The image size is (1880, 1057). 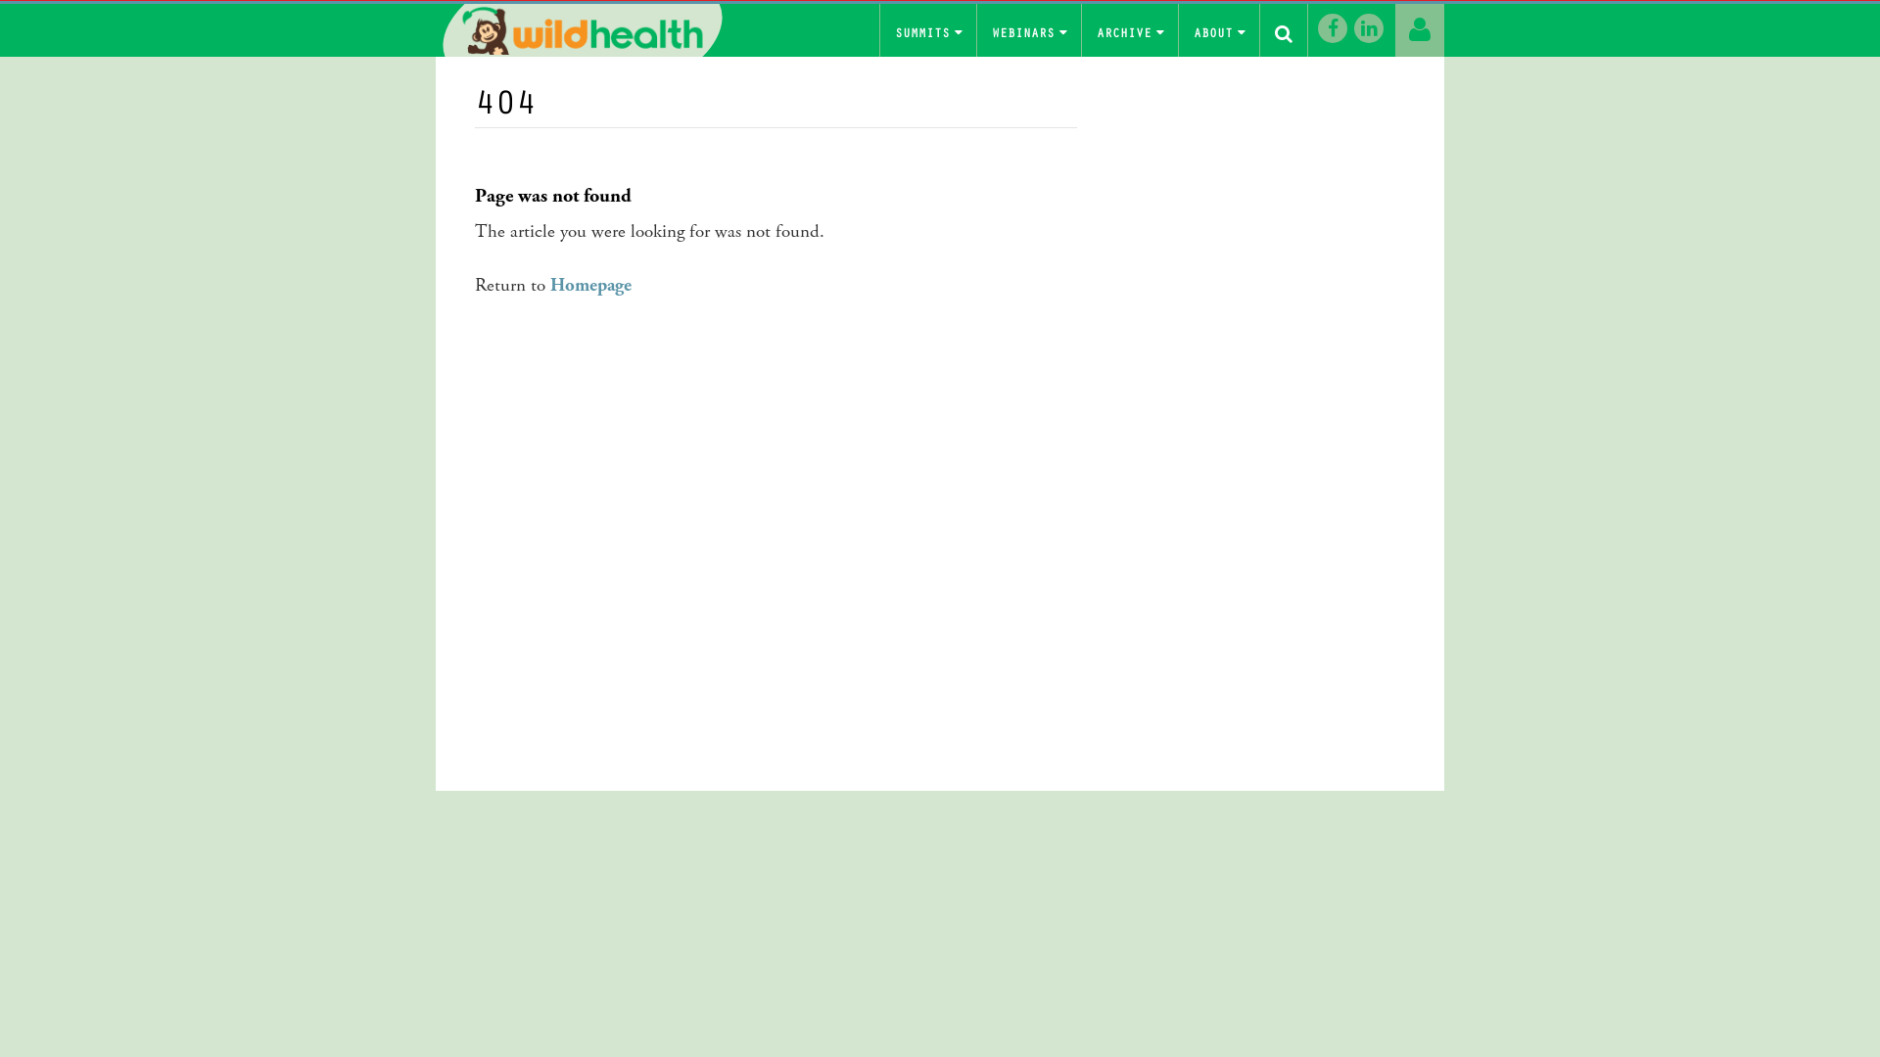 I want to click on Login menu, so click(x=1420, y=30).